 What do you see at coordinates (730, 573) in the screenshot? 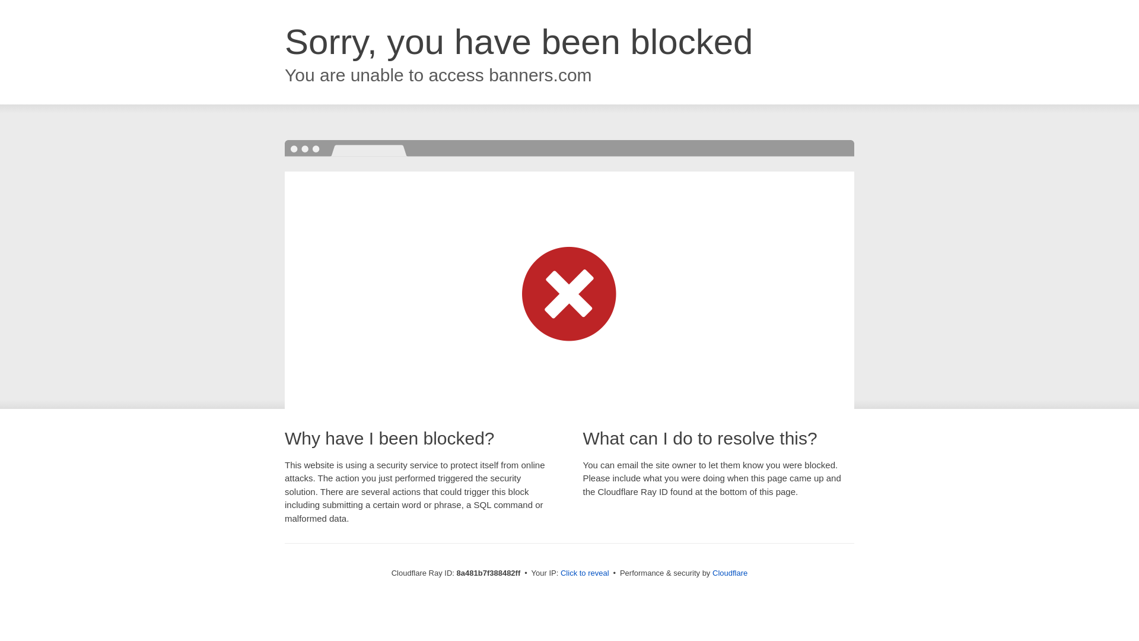
I see `Cloudflare` at bounding box center [730, 573].